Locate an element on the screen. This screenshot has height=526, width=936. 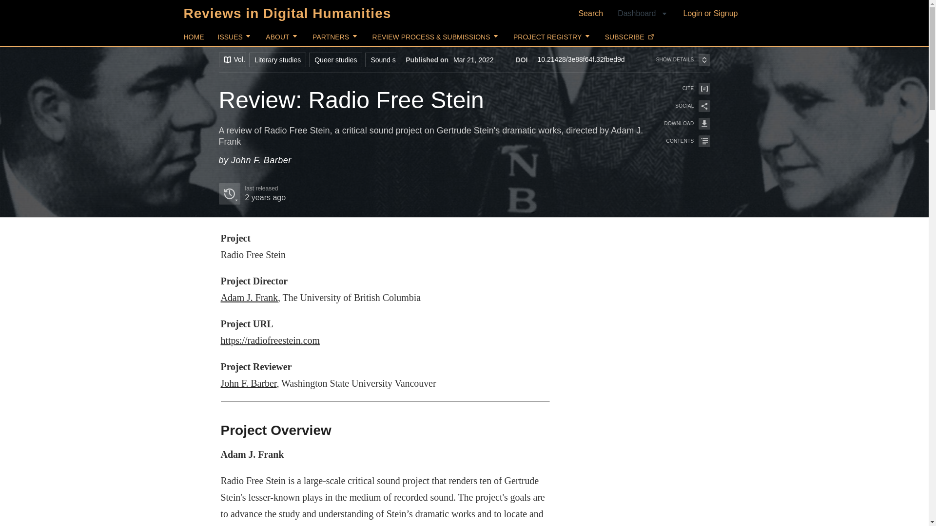
SHOW DETAILS is located at coordinates (683, 60).